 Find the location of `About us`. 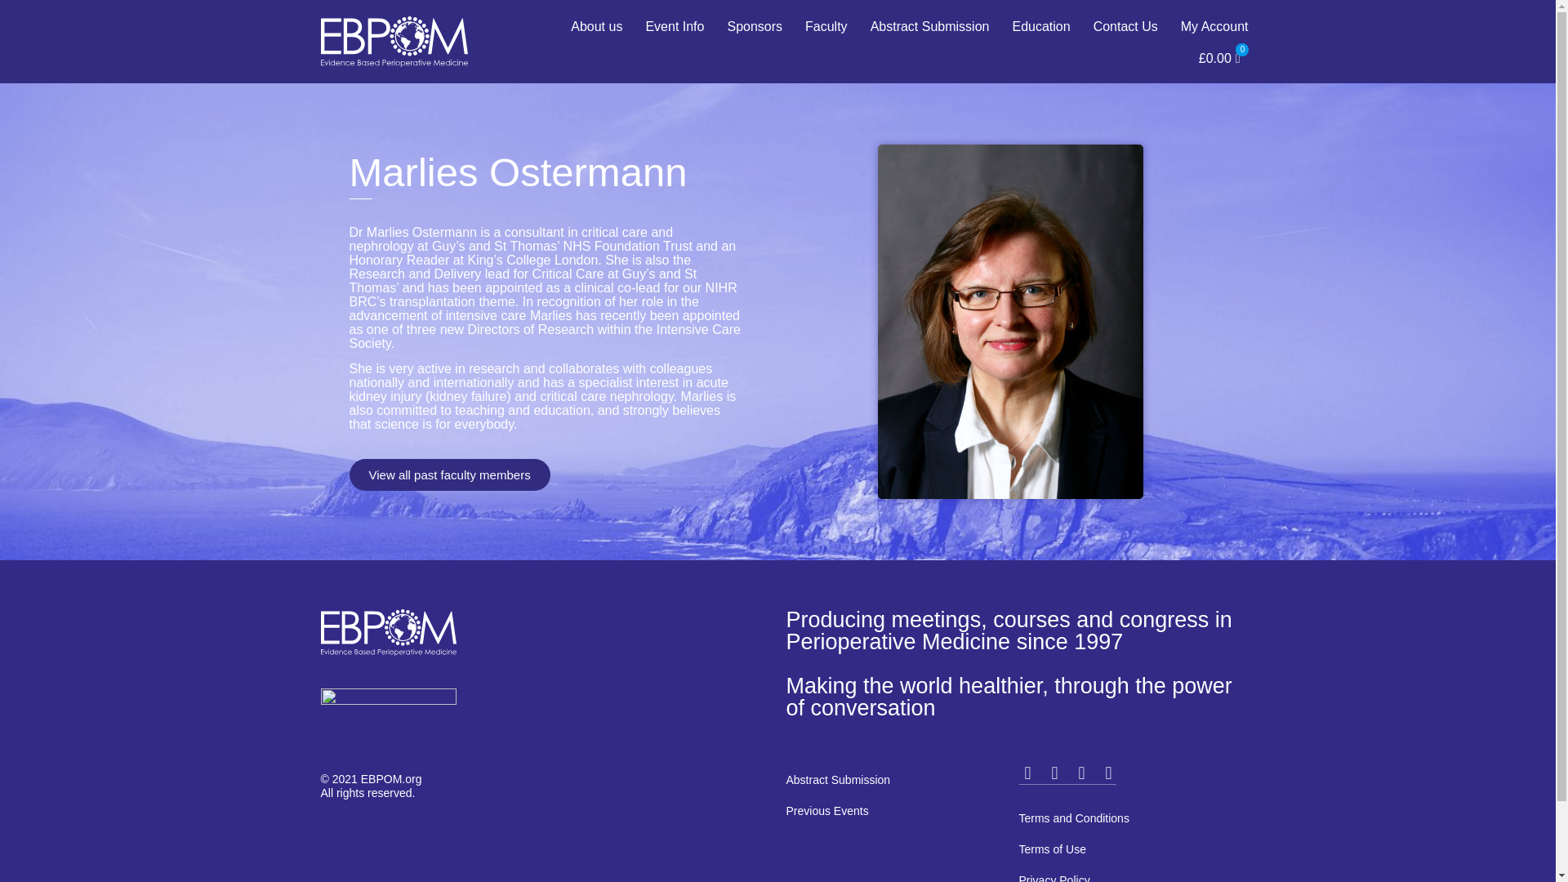

About us is located at coordinates (596, 26).